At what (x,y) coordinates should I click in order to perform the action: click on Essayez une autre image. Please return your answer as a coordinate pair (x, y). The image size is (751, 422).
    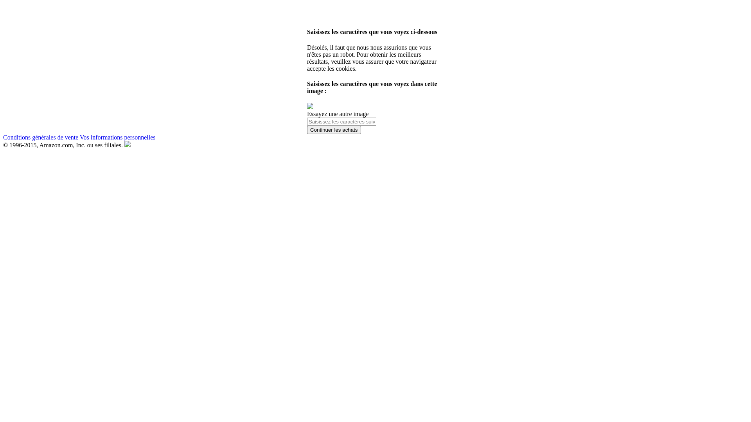
    Looking at the image, I should click on (338, 114).